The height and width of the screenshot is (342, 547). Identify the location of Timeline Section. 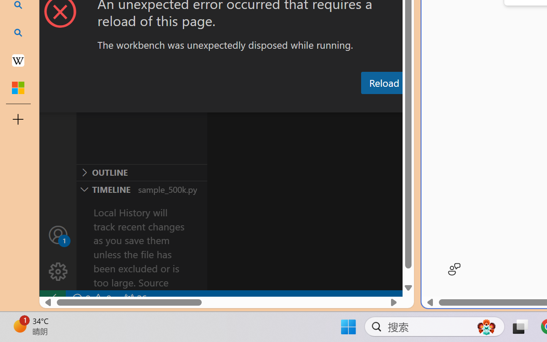
(141, 189).